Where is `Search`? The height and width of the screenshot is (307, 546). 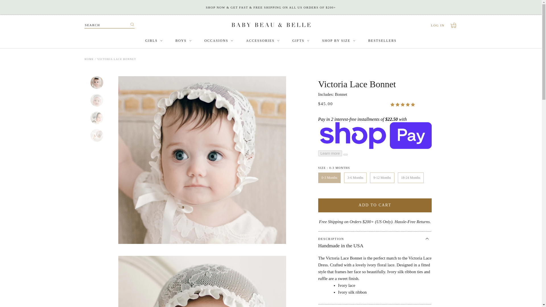 Search is located at coordinates (132, 25).